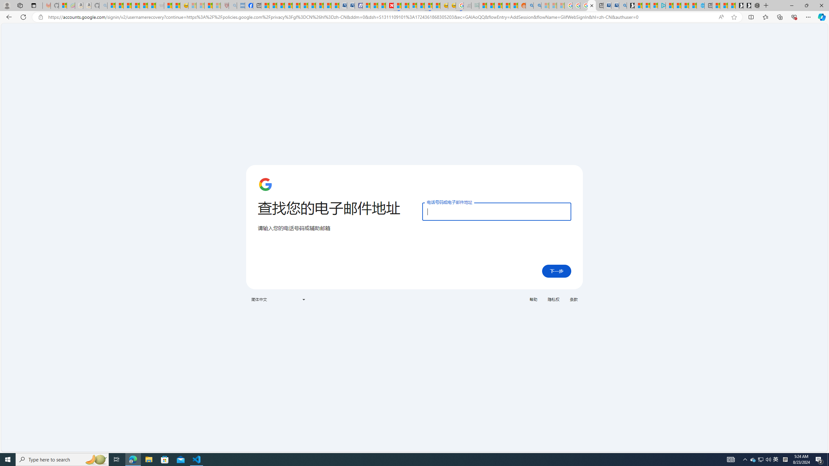 The height and width of the screenshot is (466, 829). Describe the element at coordinates (622, 6) in the screenshot. I see `Bing Real Estate - Home sales and rental listings` at that location.